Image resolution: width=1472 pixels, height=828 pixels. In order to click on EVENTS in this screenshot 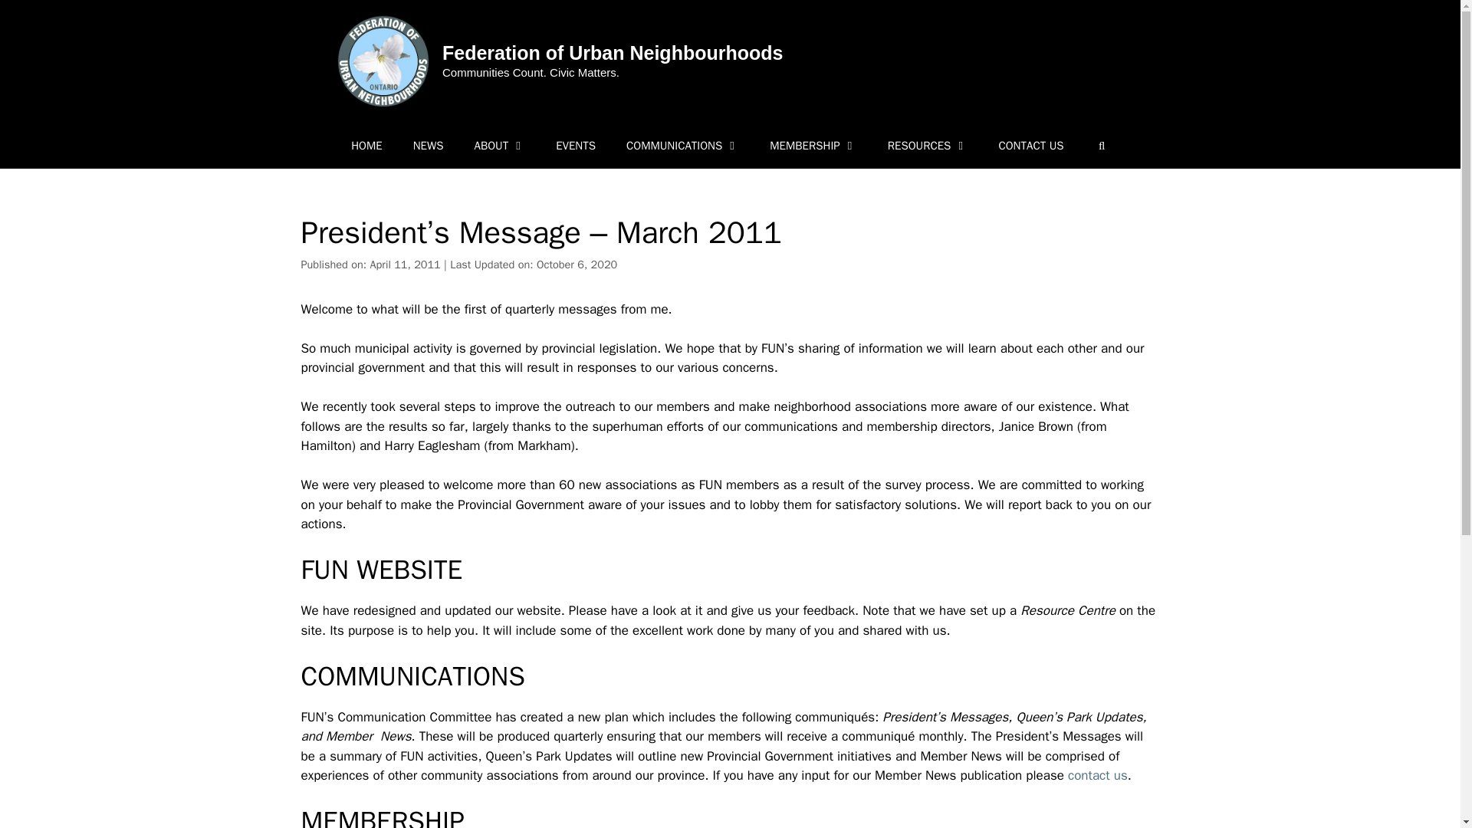, I will do `click(575, 146)`.